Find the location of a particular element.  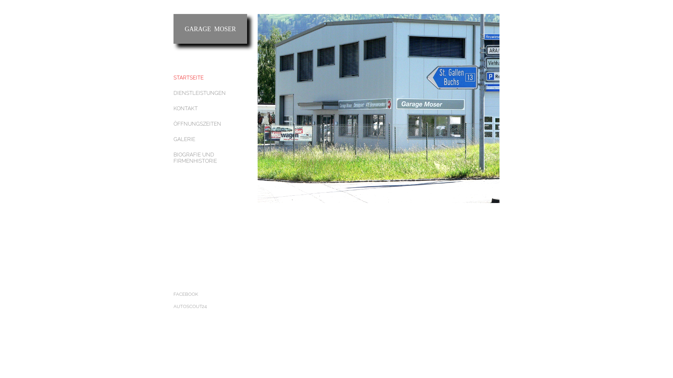

KONTAKT is located at coordinates (210, 108).